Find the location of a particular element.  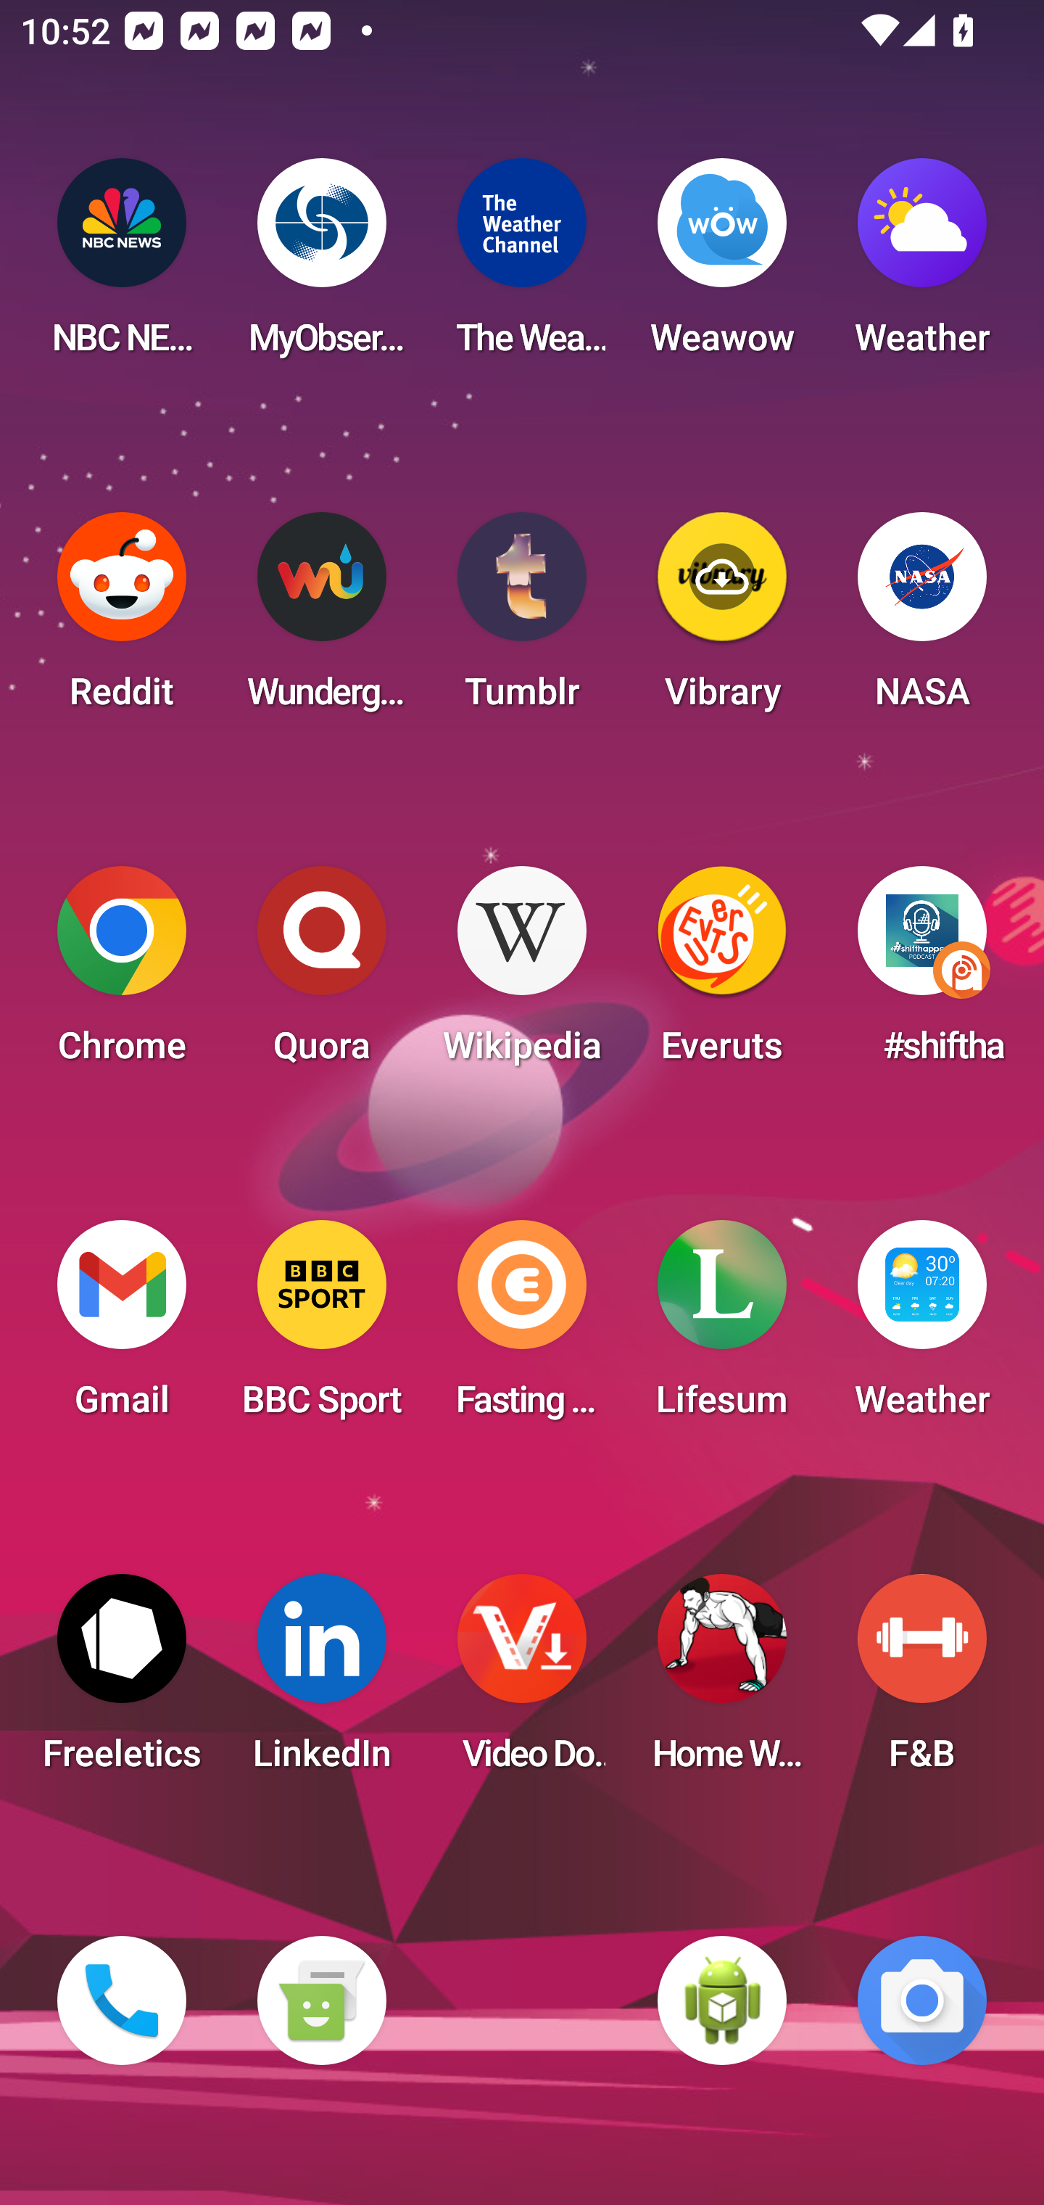

LinkedIn is located at coordinates (321, 1681).